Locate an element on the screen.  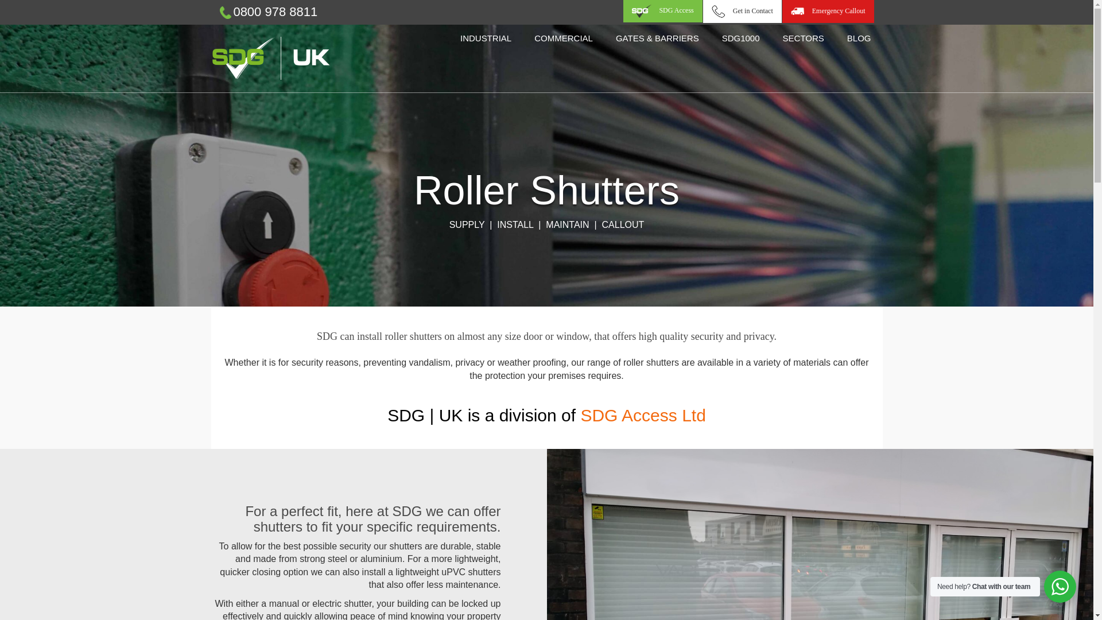
Call us on 0800 978 8811 is located at coordinates (225, 13).